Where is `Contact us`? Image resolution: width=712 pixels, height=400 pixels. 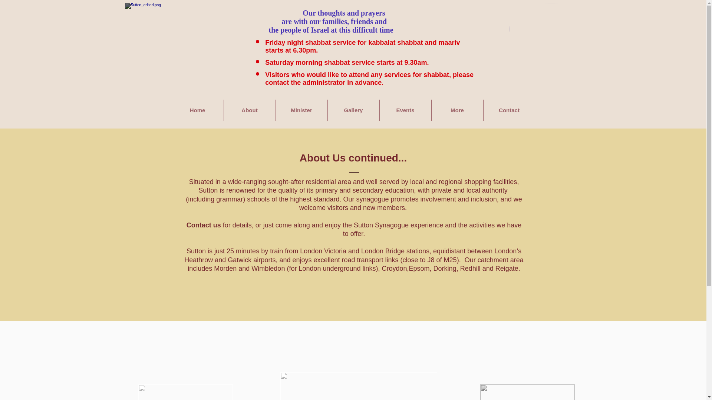 Contact us is located at coordinates (204, 225).